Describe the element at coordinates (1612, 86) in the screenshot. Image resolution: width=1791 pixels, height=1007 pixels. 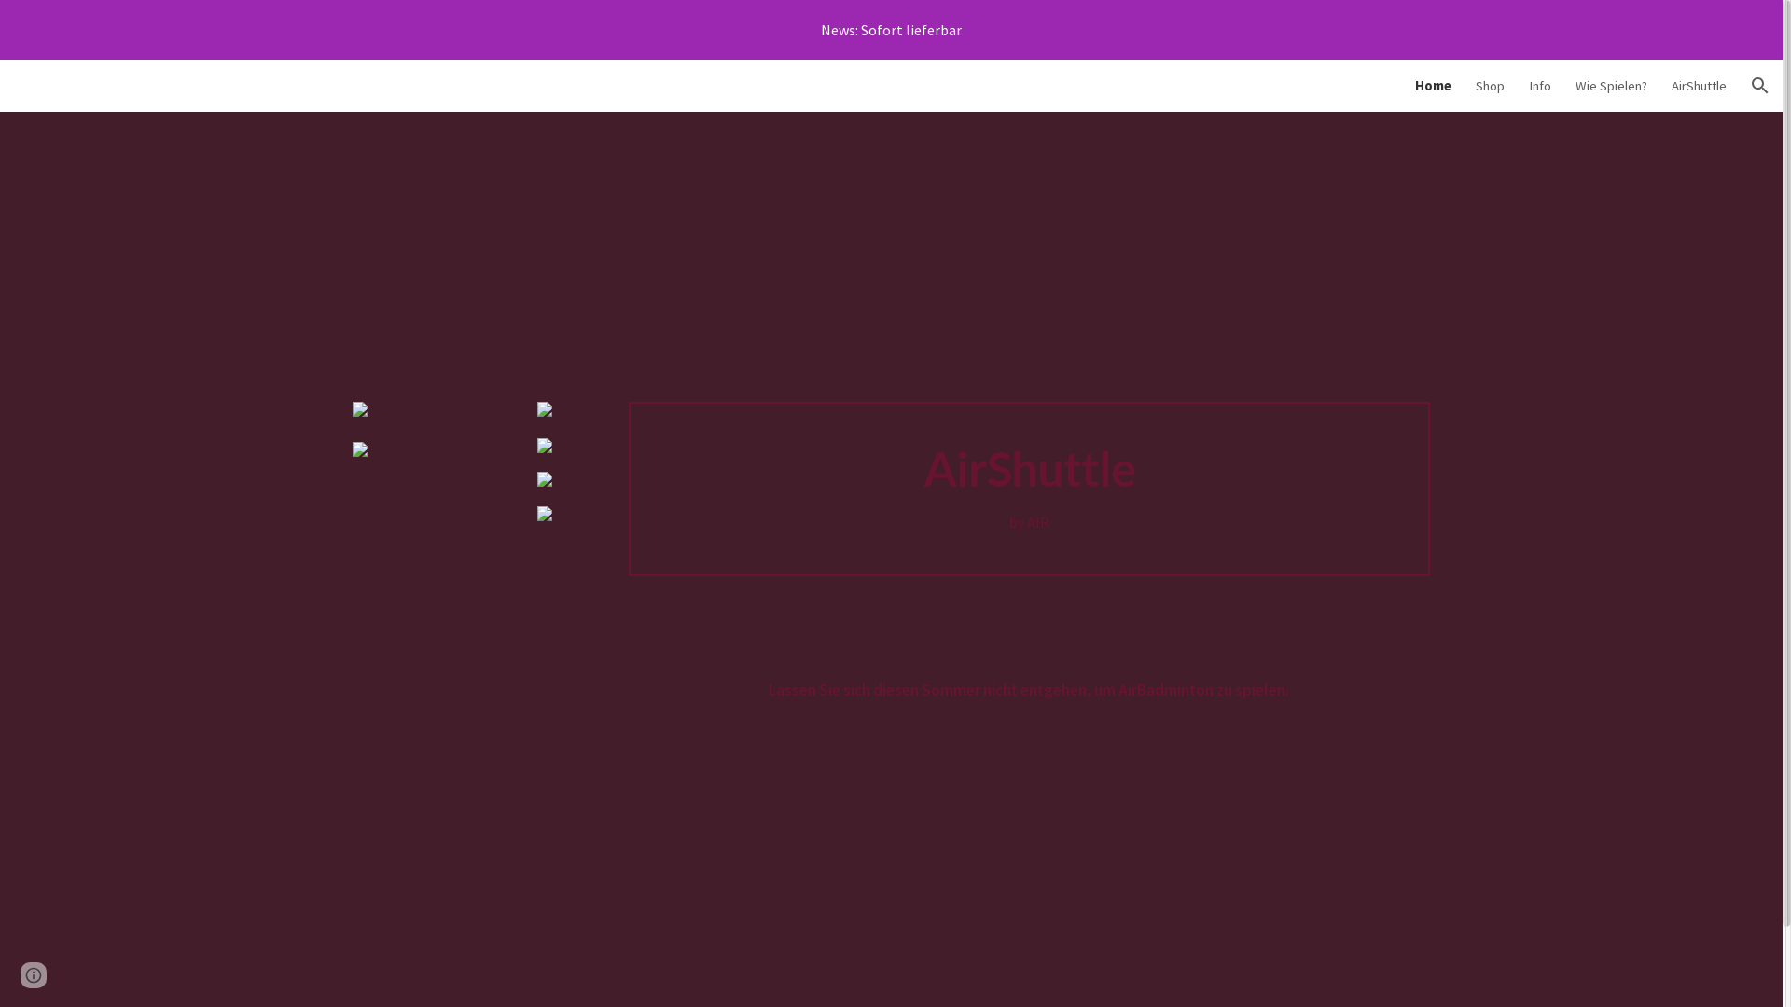
I see `Wie Spielen?` at that location.